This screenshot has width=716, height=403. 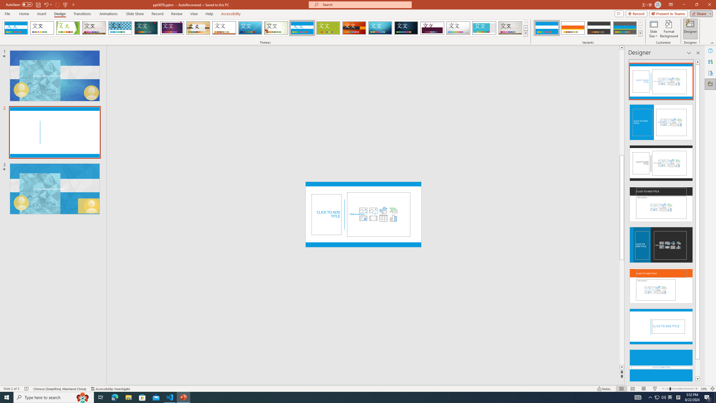 What do you see at coordinates (276, 28) in the screenshot?
I see `Wisp` at bounding box center [276, 28].